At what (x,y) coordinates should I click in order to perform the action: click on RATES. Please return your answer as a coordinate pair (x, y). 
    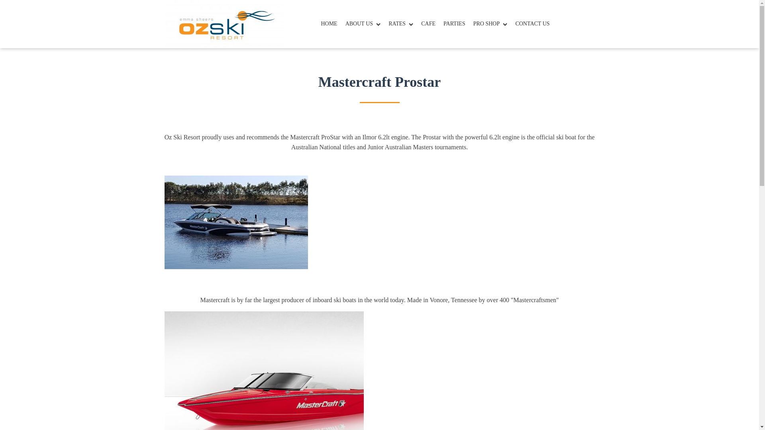
    Looking at the image, I should click on (405, 24).